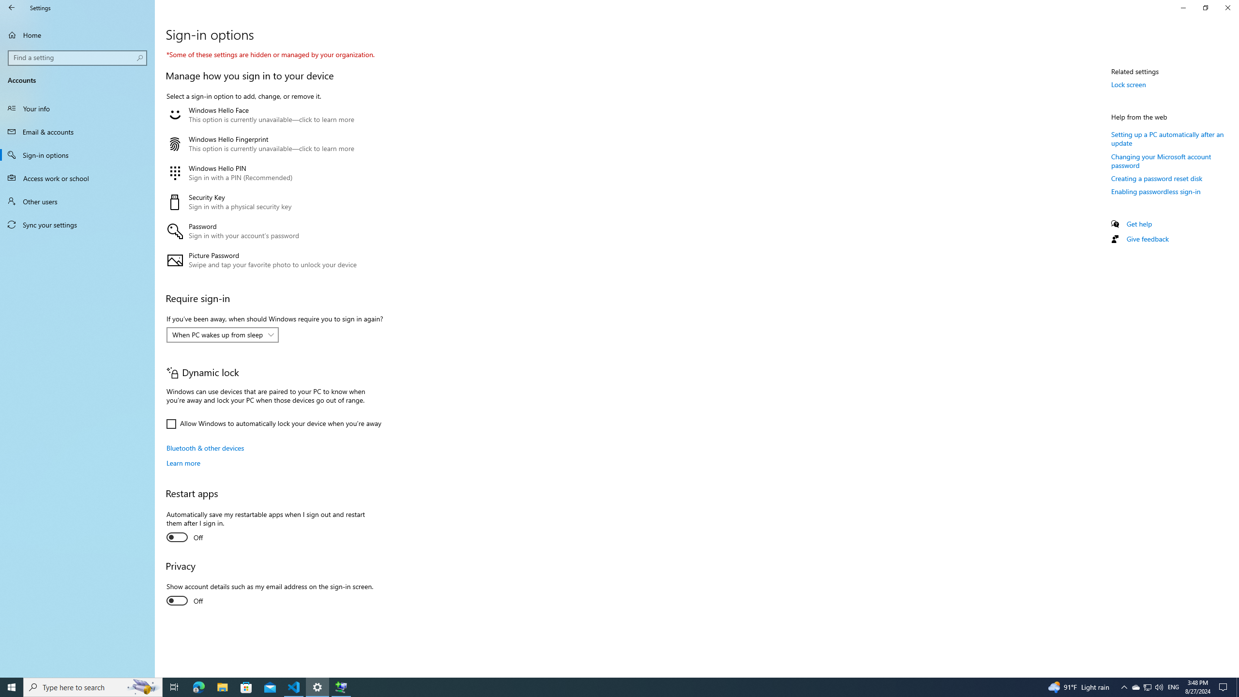 This screenshot has width=1239, height=697. Describe the element at coordinates (341, 687) in the screenshot. I see `Extensible Wizards Host Process - 1 running window` at that location.